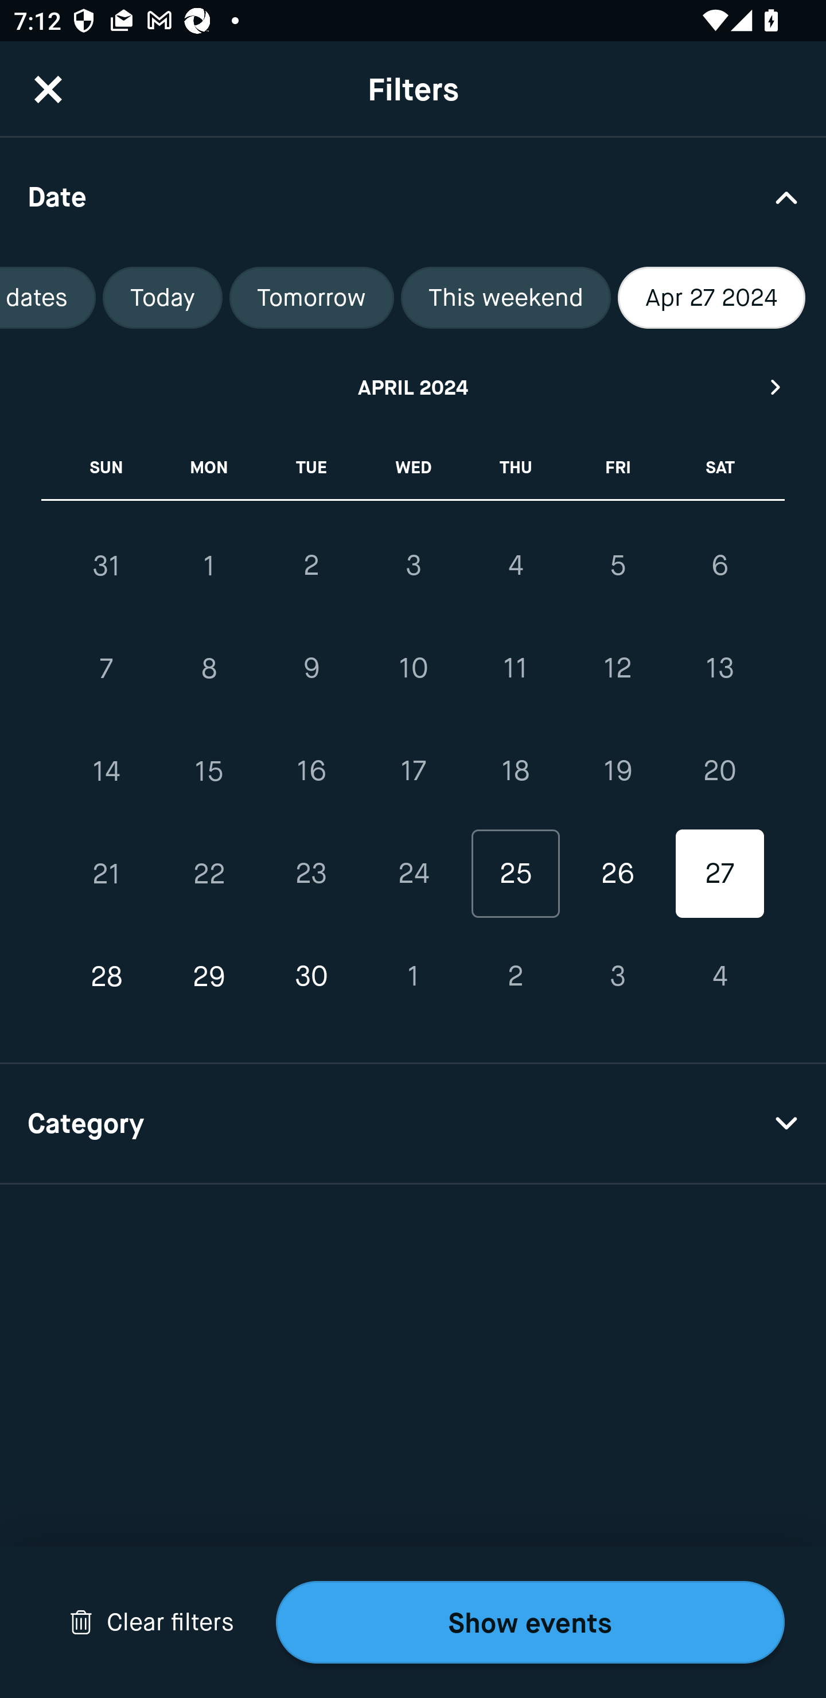 Image resolution: width=826 pixels, height=1698 pixels. Describe the element at coordinates (209, 771) in the screenshot. I see `15` at that location.